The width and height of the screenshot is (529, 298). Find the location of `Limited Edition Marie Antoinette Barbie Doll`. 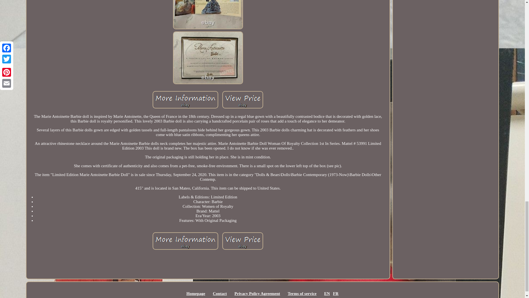

Limited Edition Marie Antoinette Barbie Doll is located at coordinates (208, 14).